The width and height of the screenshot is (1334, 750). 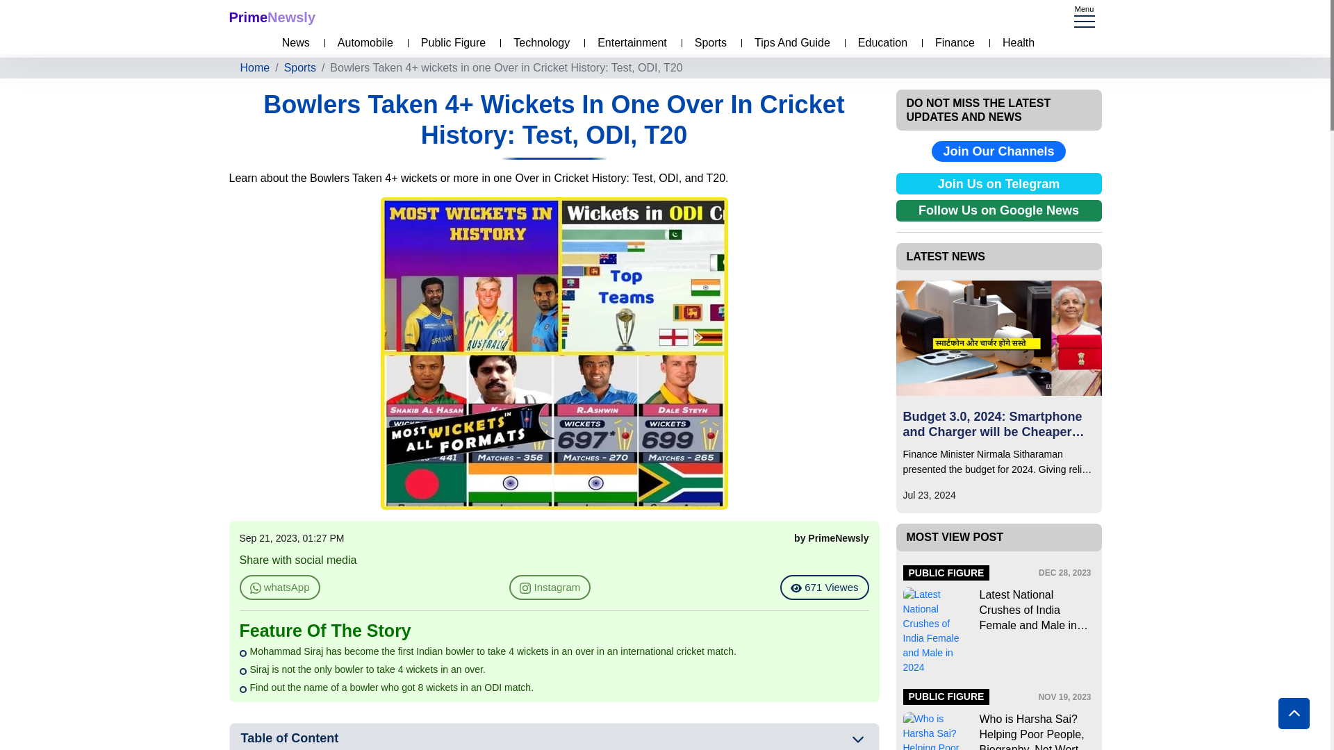 I want to click on Health, so click(x=1014, y=43).